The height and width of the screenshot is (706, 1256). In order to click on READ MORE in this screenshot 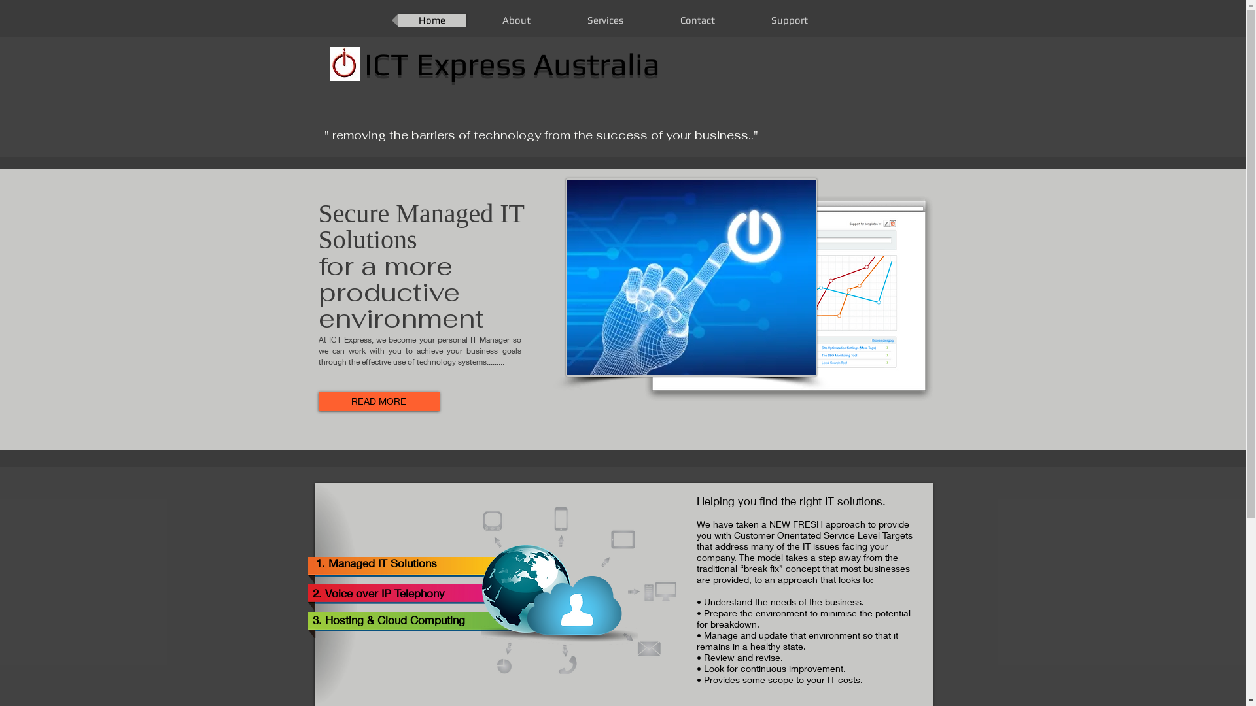, I will do `click(378, 401)`.